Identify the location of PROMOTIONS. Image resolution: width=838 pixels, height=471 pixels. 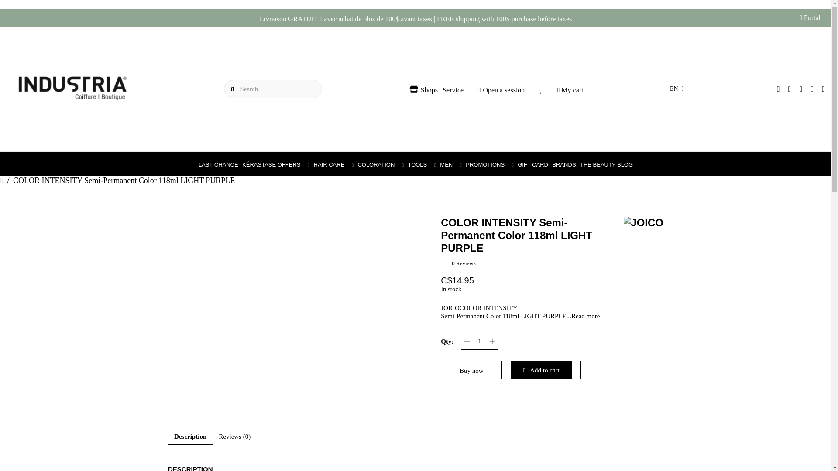
(489, 164).